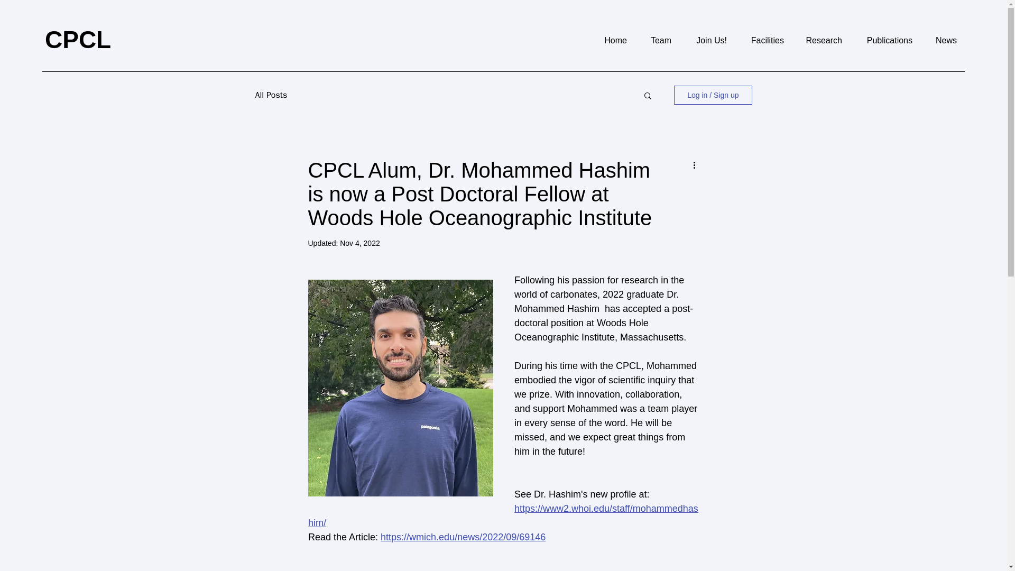 The image size is (1015, 571). I want to click on News, so click(943, 40).